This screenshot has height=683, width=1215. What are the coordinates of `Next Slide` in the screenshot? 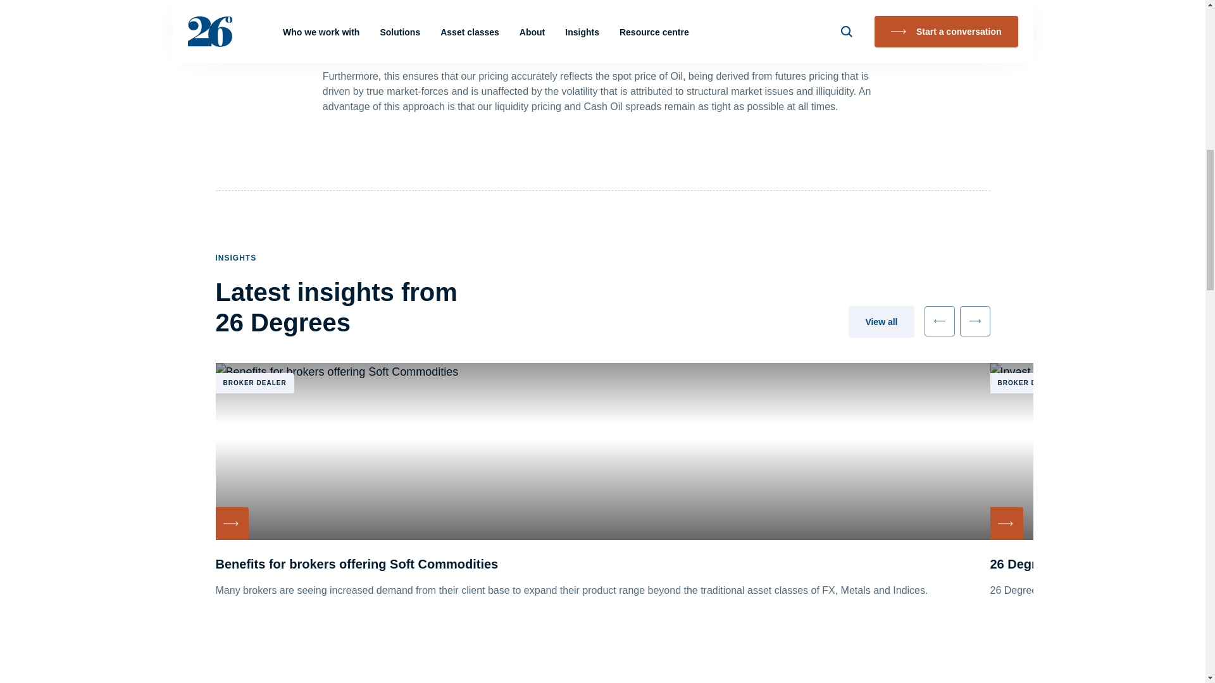 It's located at (975, 321).